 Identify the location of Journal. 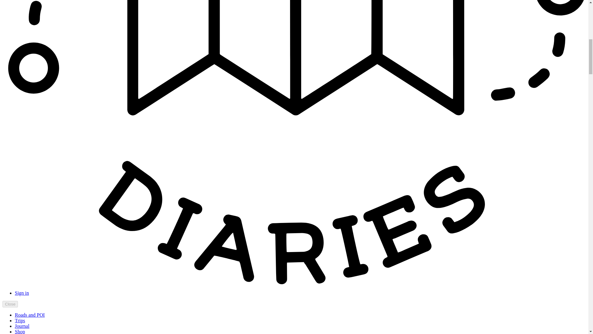
(22, 326).